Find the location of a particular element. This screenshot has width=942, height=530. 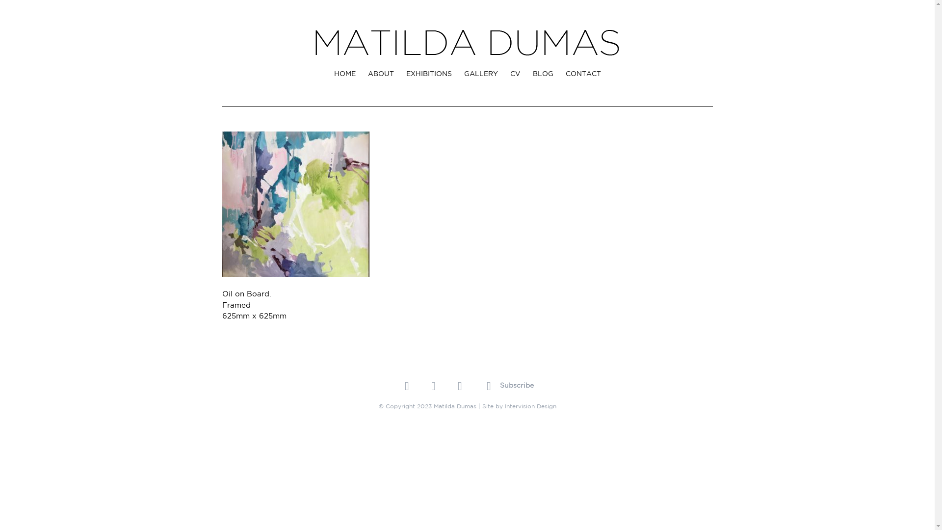

EXHIBITIONS is located at coordinates (429, 74).